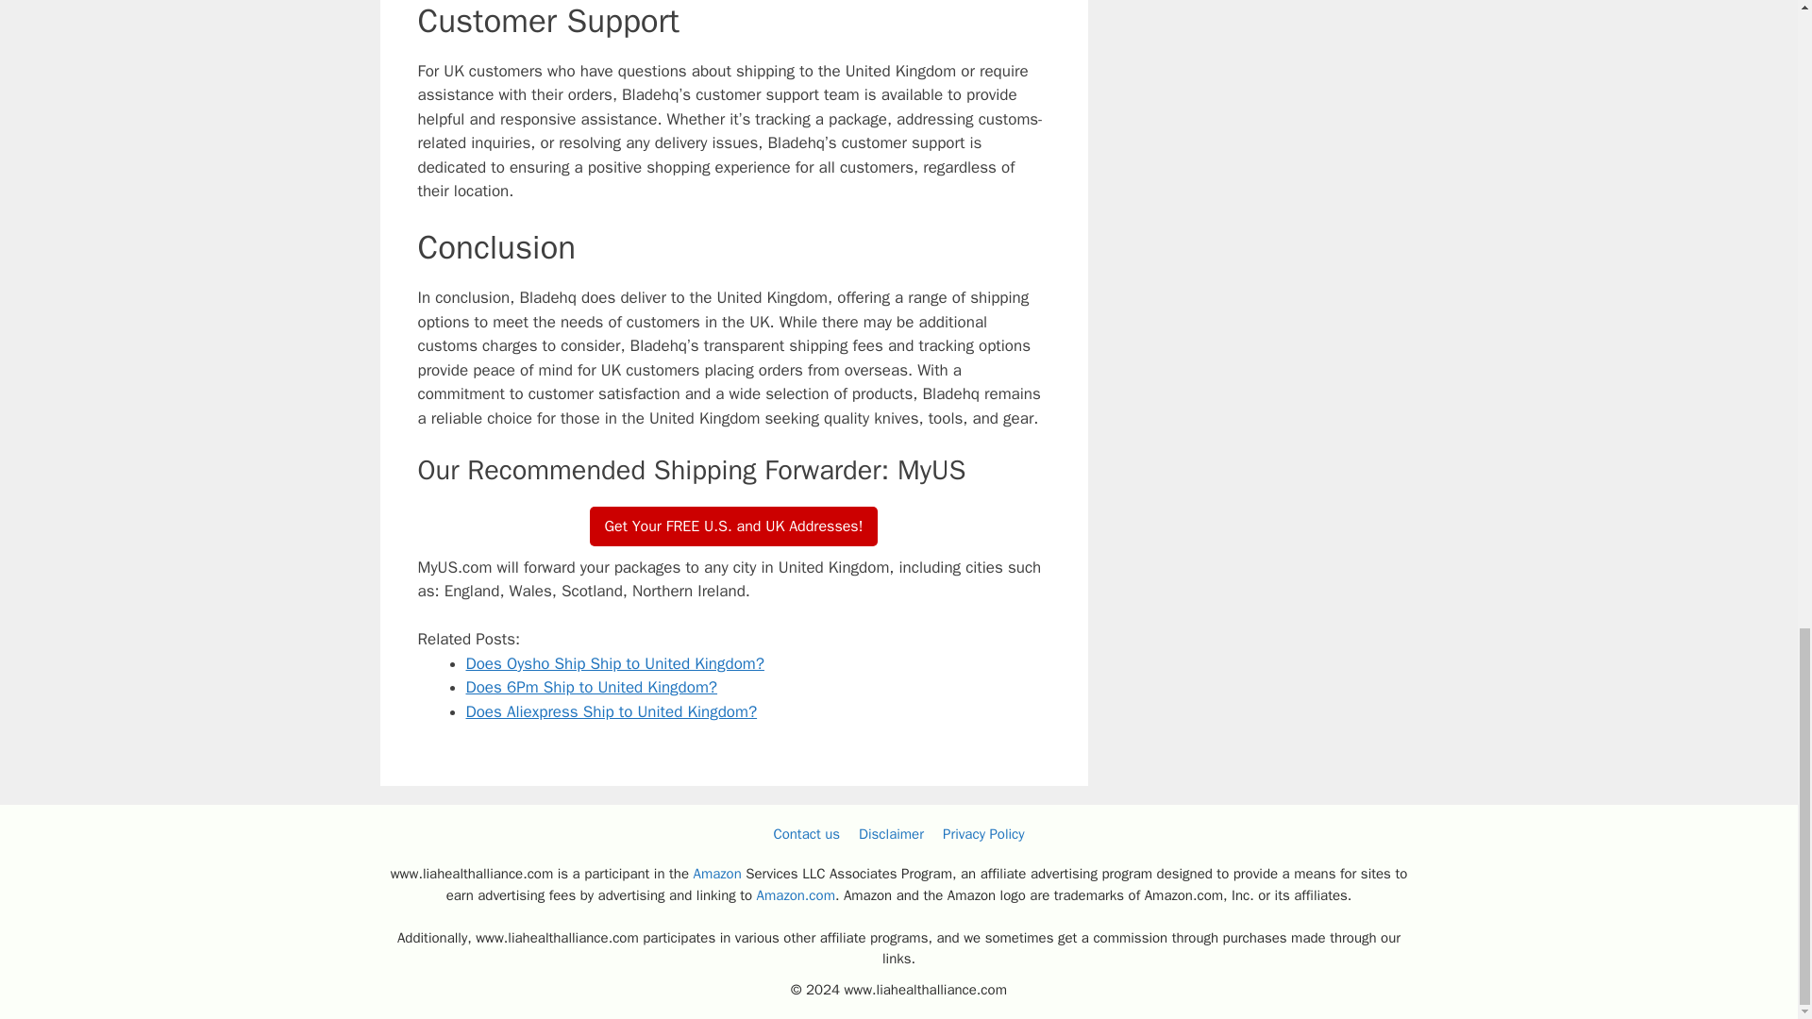 Image resolution: width=1812 pixels, height=1019 pixels. What do you see at coordinates (891, 834) in the screenshot?
I see `Disclaimer` at bounding box center [891, 834].